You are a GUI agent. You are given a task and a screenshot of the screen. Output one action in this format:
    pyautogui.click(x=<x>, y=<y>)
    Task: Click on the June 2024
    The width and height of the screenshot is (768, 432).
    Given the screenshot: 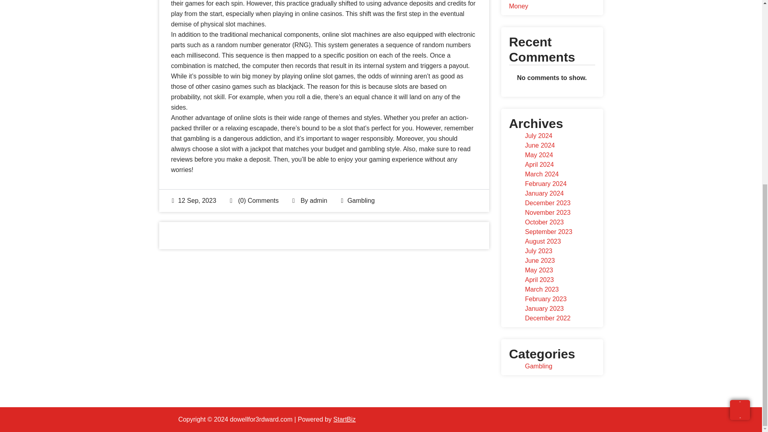 What is the action you would take?
    pyautogui.click(x=539, y=145)
    